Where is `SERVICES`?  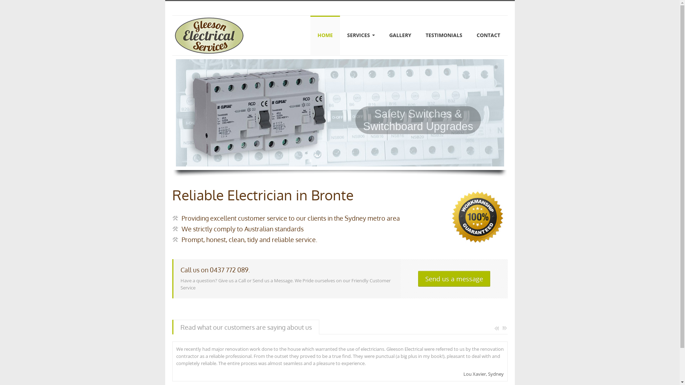 SERVICES is located at coordinates (361, 35).